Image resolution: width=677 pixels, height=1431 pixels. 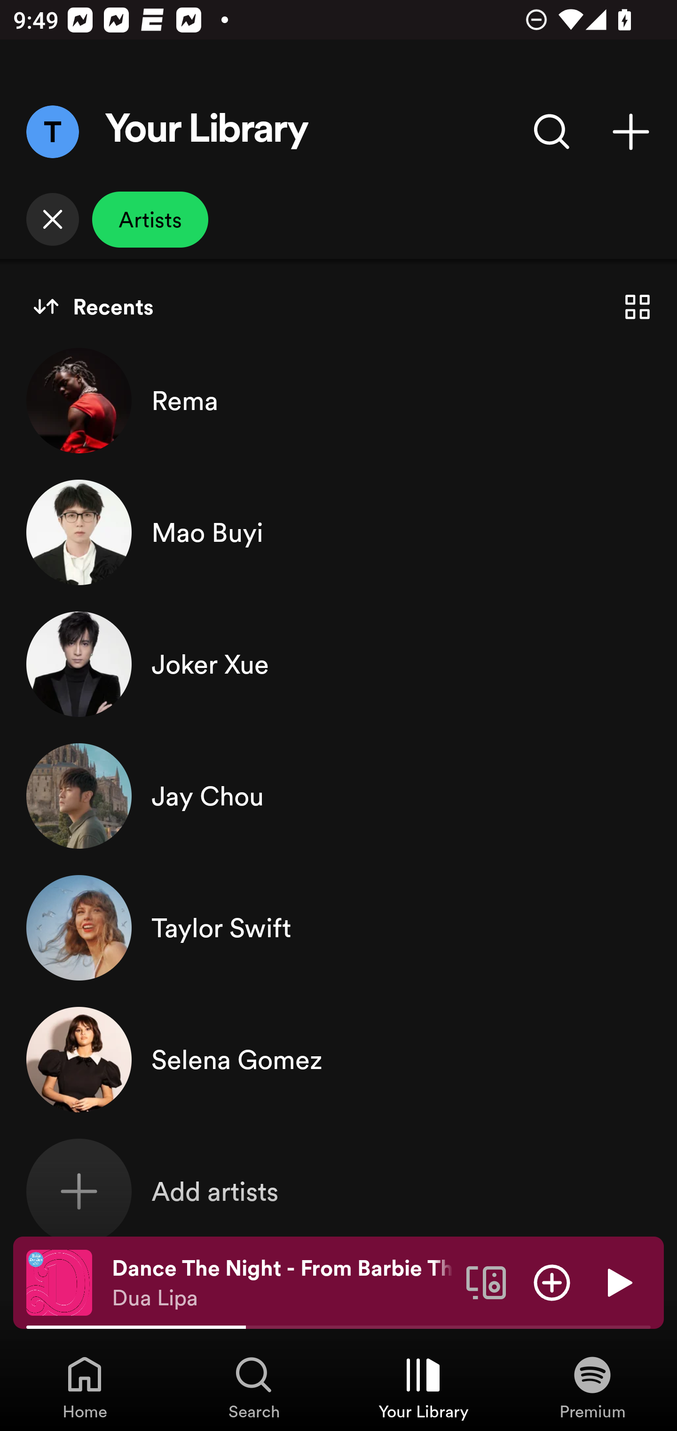 I want to click on Search, Tab 2 of 4 Search Search, so click(x=254, y=1387).